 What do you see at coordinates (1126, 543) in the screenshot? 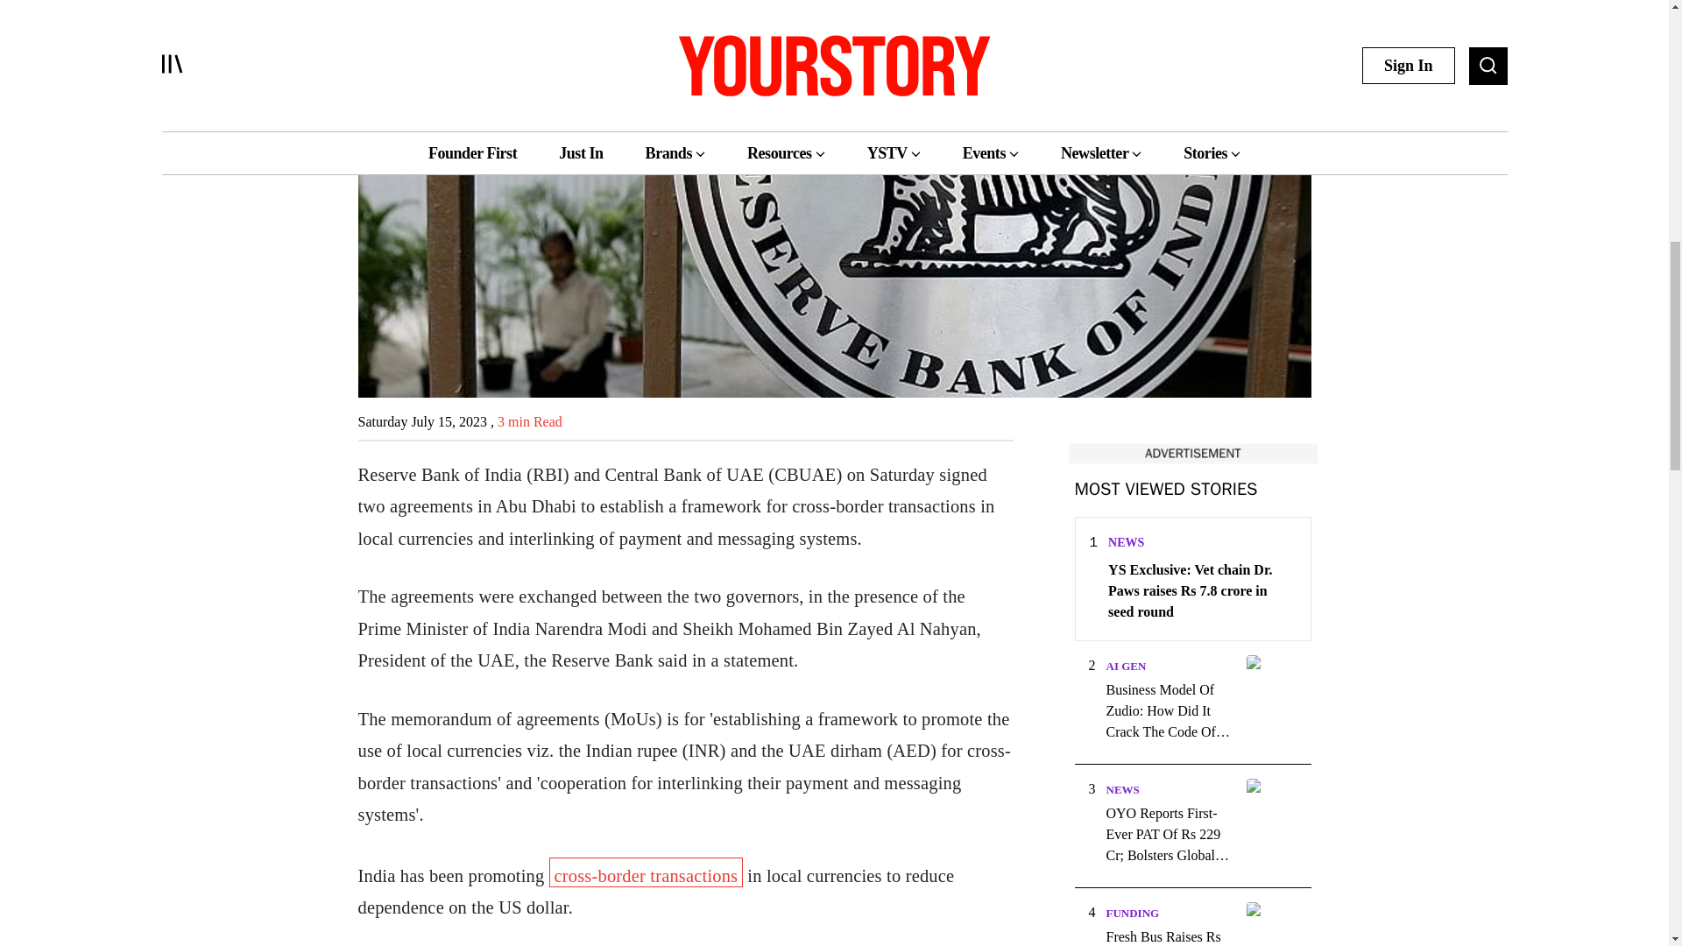
I see `NEWS` at bounding box center [1126, 543].